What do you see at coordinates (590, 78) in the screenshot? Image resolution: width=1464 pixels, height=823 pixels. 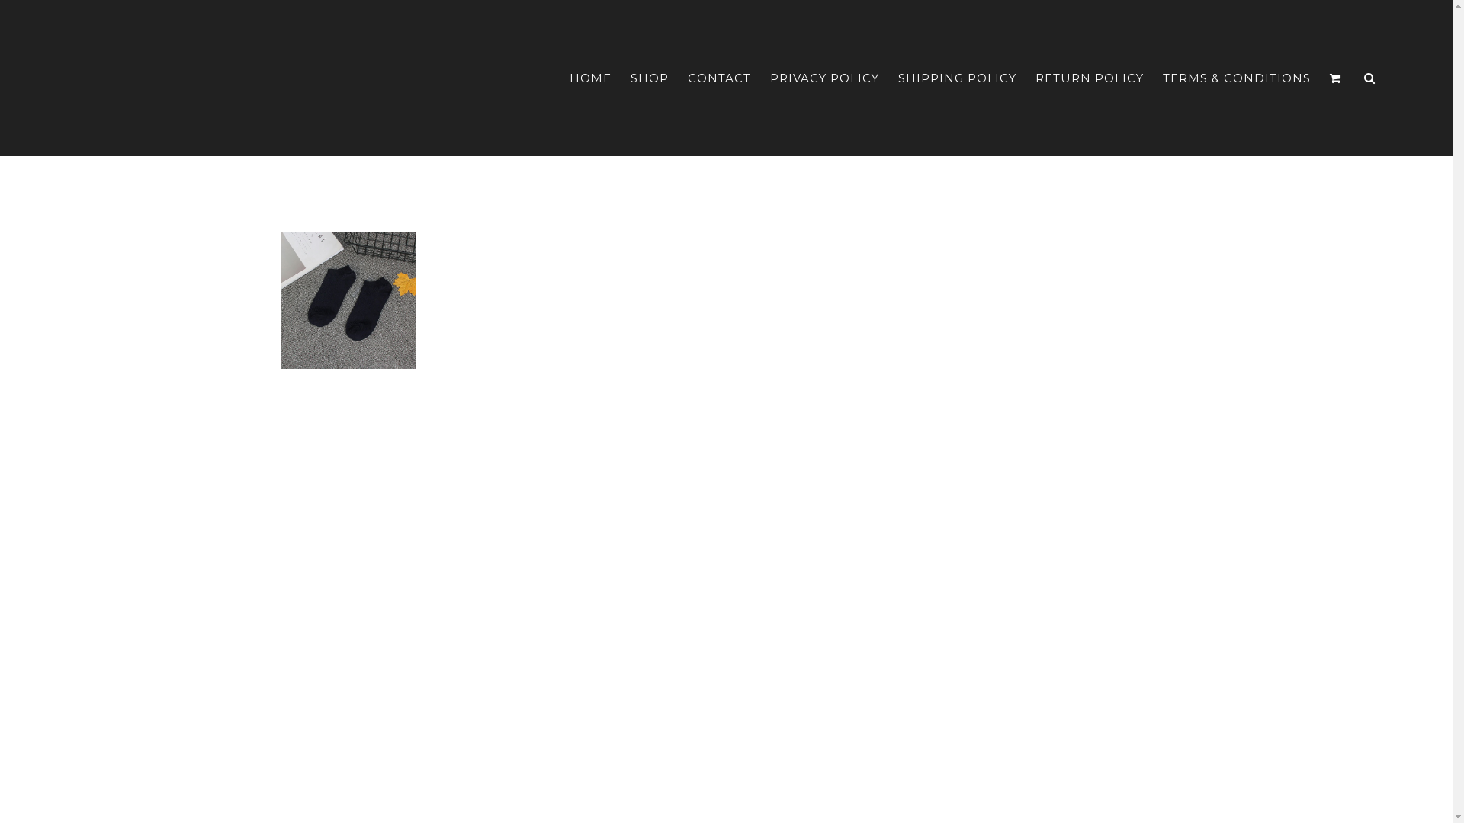 I see `HOME` at bounding box center [590, 78].